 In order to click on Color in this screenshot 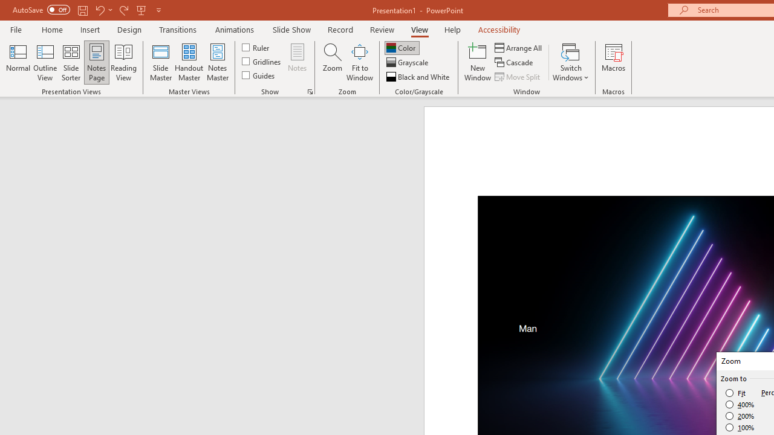, I will do `click(402, 47)`.